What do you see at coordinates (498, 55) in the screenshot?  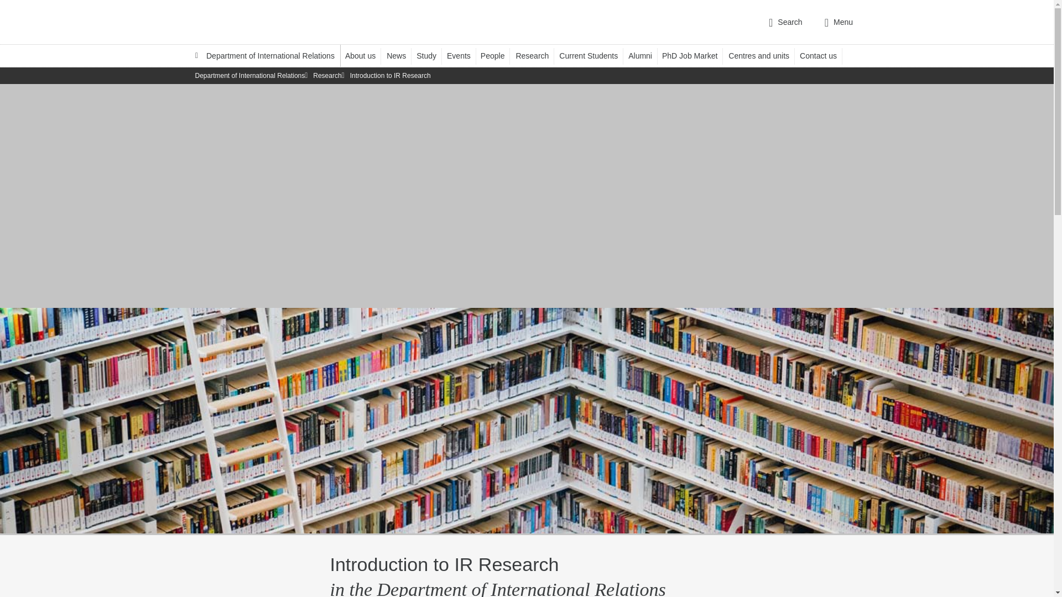 I see `People` at bounding box center [498, 55].